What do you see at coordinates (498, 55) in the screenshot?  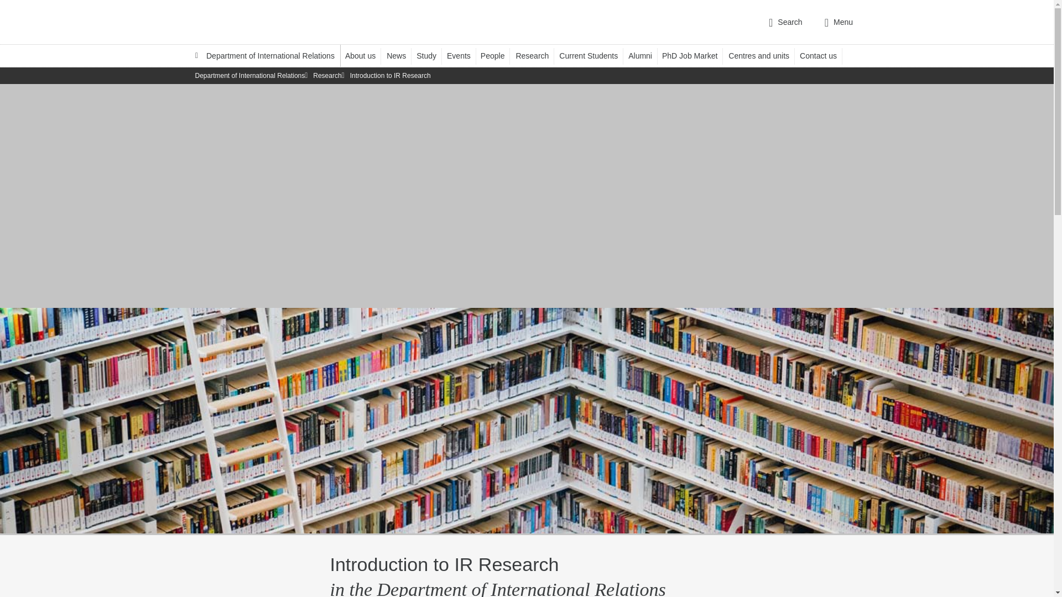 I see `People` at bounding box center [498, 55].